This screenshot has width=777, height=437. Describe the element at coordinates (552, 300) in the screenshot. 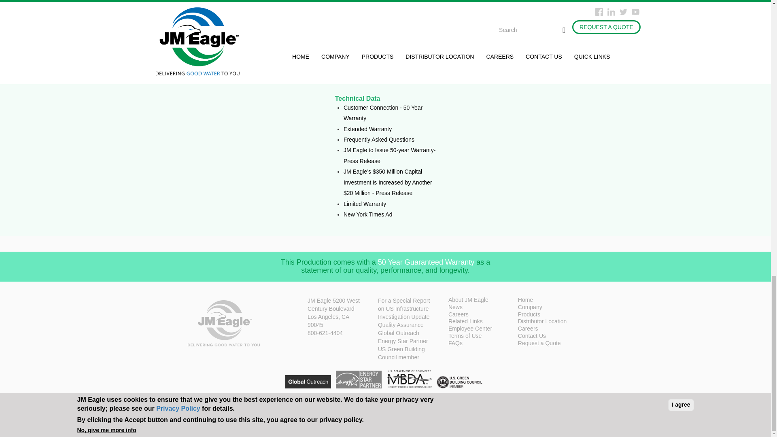

I see `Home` at that location.